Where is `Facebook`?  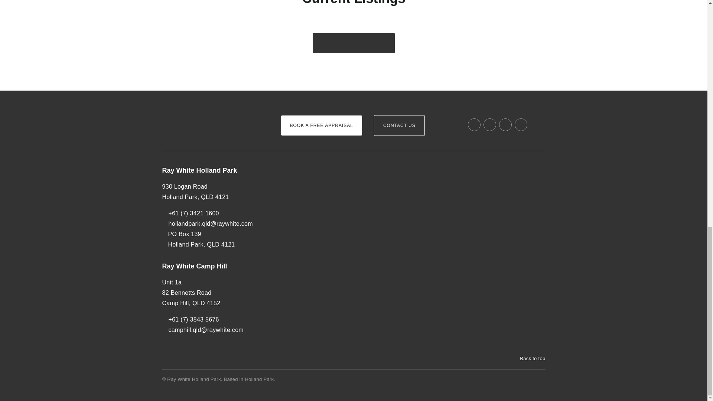
Facebook is located at coordinates (474, 125).